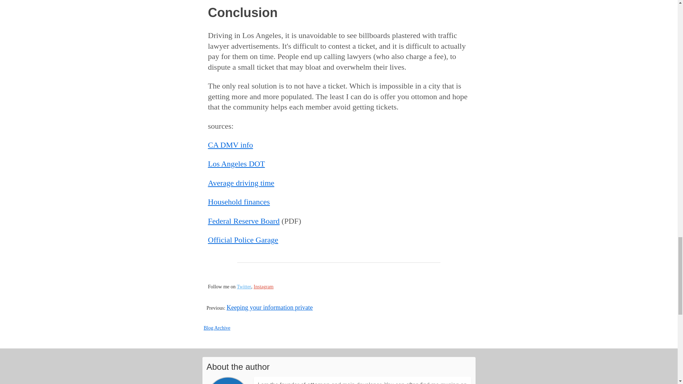 This screenshot has width=683, height=384. Describe the element at coordinates (241, 183) in the screenshot. I see `Average driving time` at that location.